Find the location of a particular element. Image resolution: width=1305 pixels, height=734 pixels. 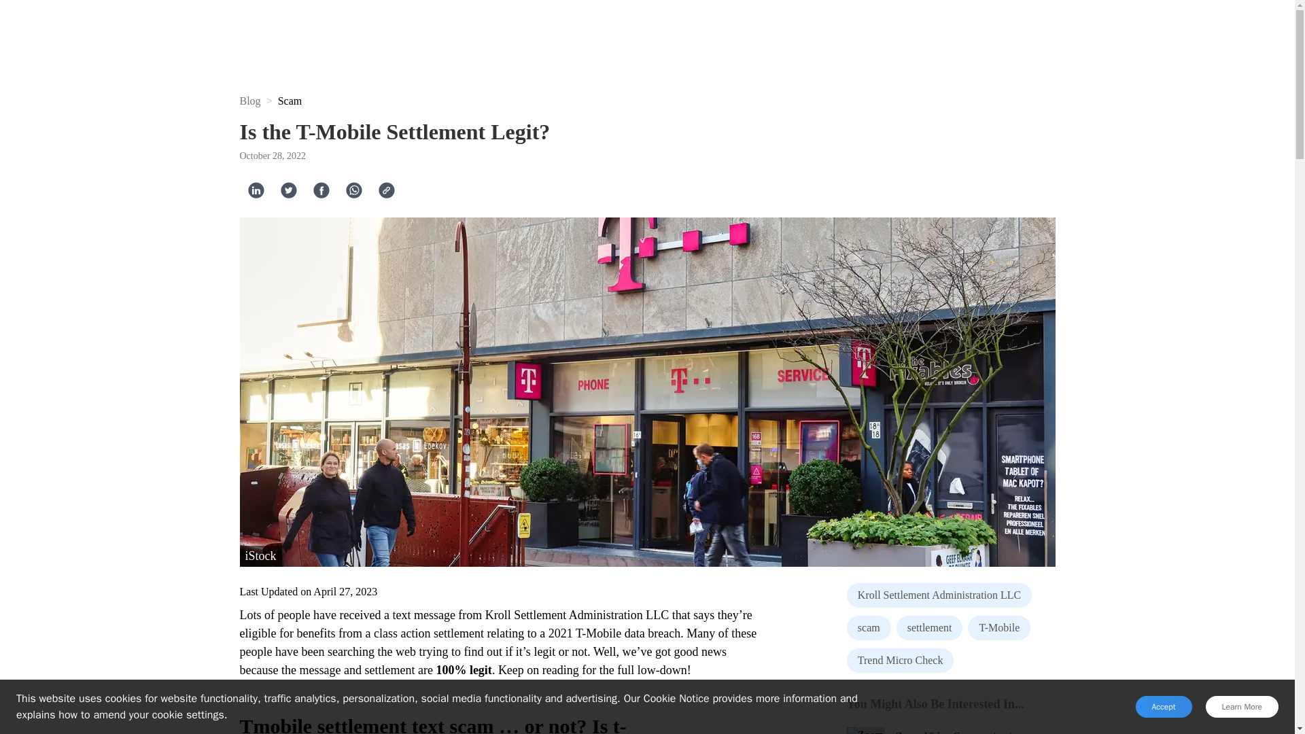

Scam is located at coordinates (290, 101).